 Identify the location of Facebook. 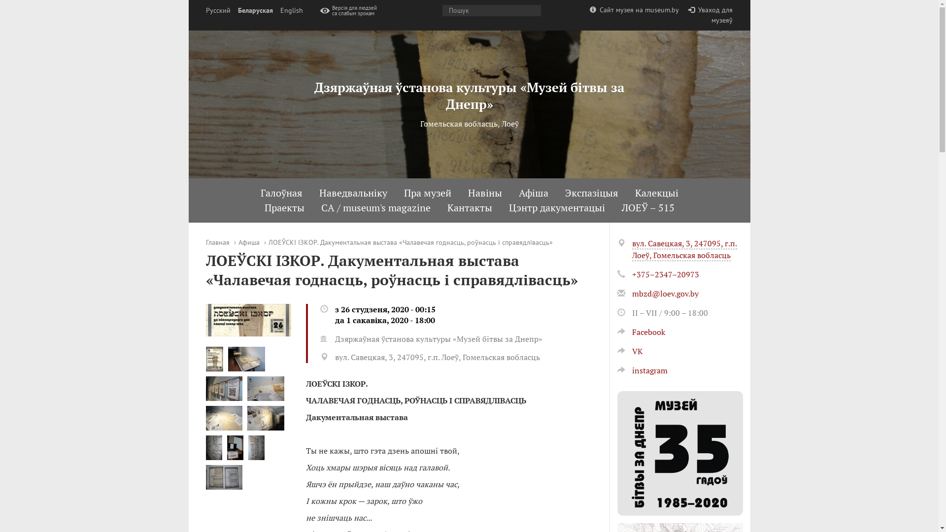
(641, 332).